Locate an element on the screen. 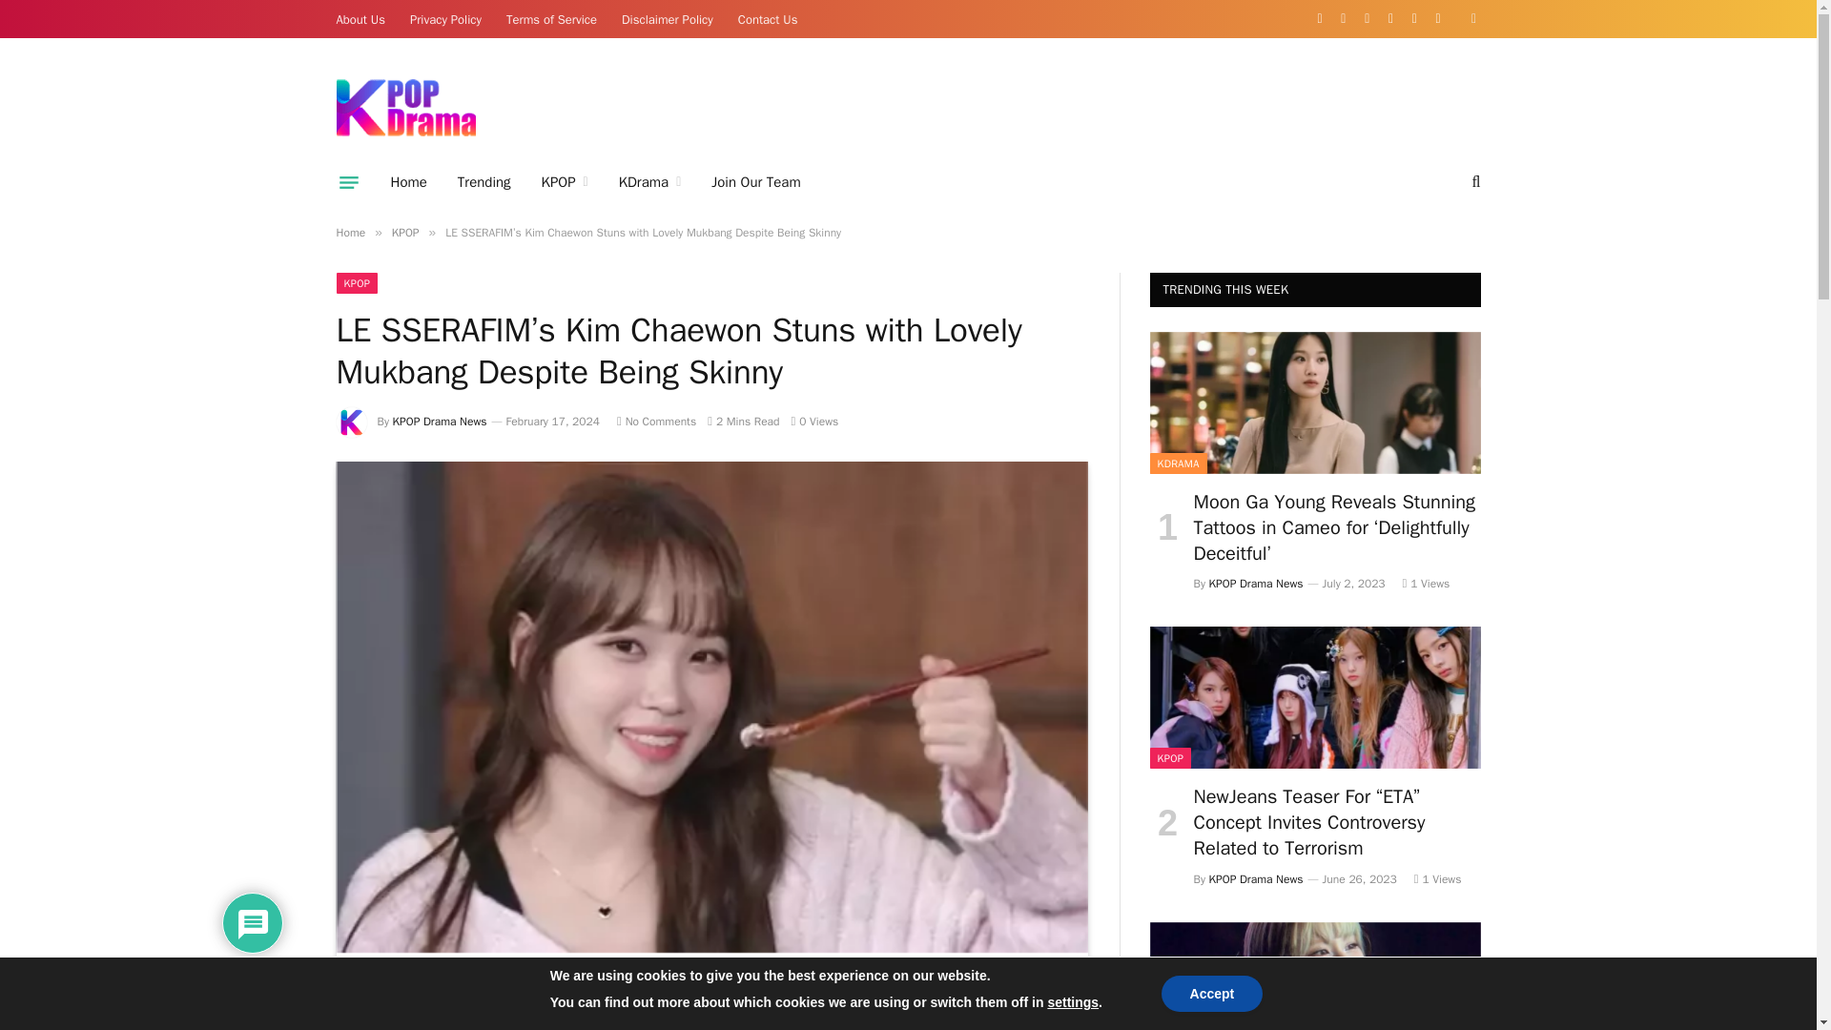 Image resolution: width=1831 pixels, height=1030 pixels. Home is located at coordinates (408, 182).